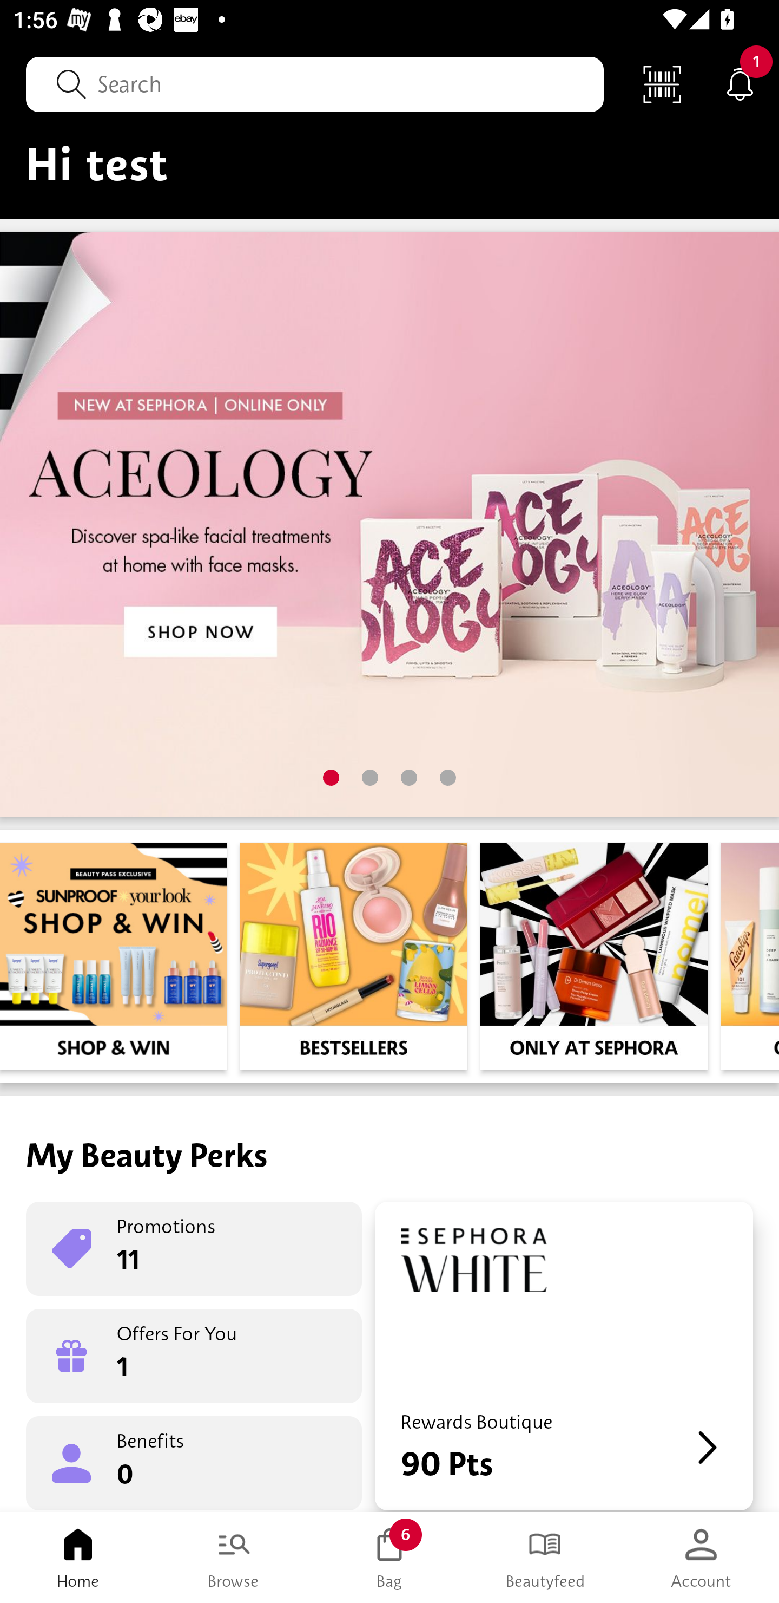 This screenshot has width=779, height=1603. Describe the element at coordinates (545, 1558) in the screenshot. I see `Beautyfeed` at that location.